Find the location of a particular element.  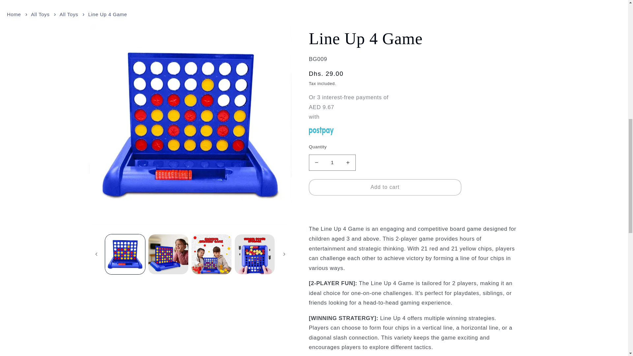

Home is located at coordinates (14, 14).